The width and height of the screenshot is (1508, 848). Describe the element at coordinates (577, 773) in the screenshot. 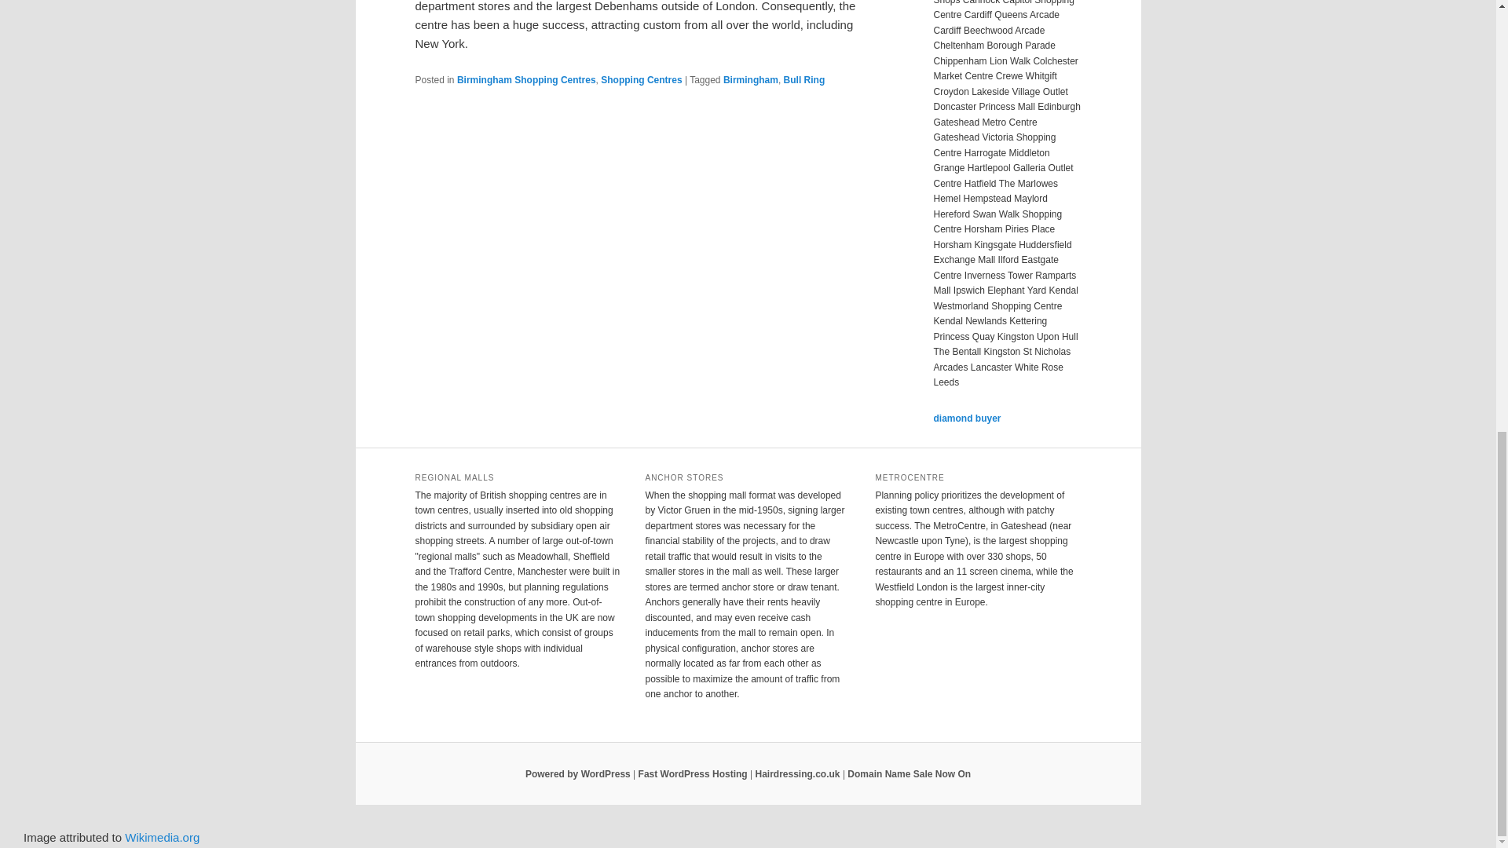

I see `Semantic Personal Publishing Platform` at that location.